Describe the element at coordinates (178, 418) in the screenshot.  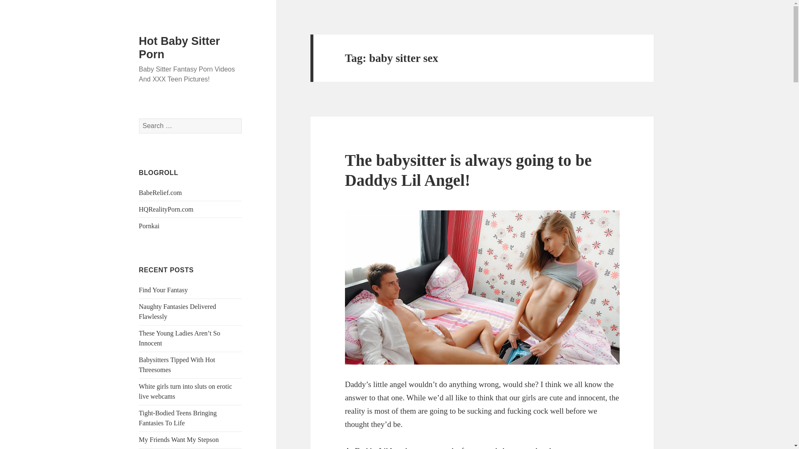
I see `Tight-Bodied Teens Bringing Fantasies To Life` at that location.